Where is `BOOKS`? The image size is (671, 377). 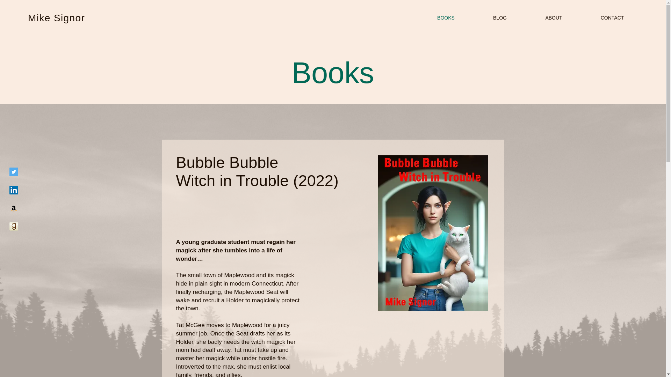
BOOKS is located at coordinates (446, 17).